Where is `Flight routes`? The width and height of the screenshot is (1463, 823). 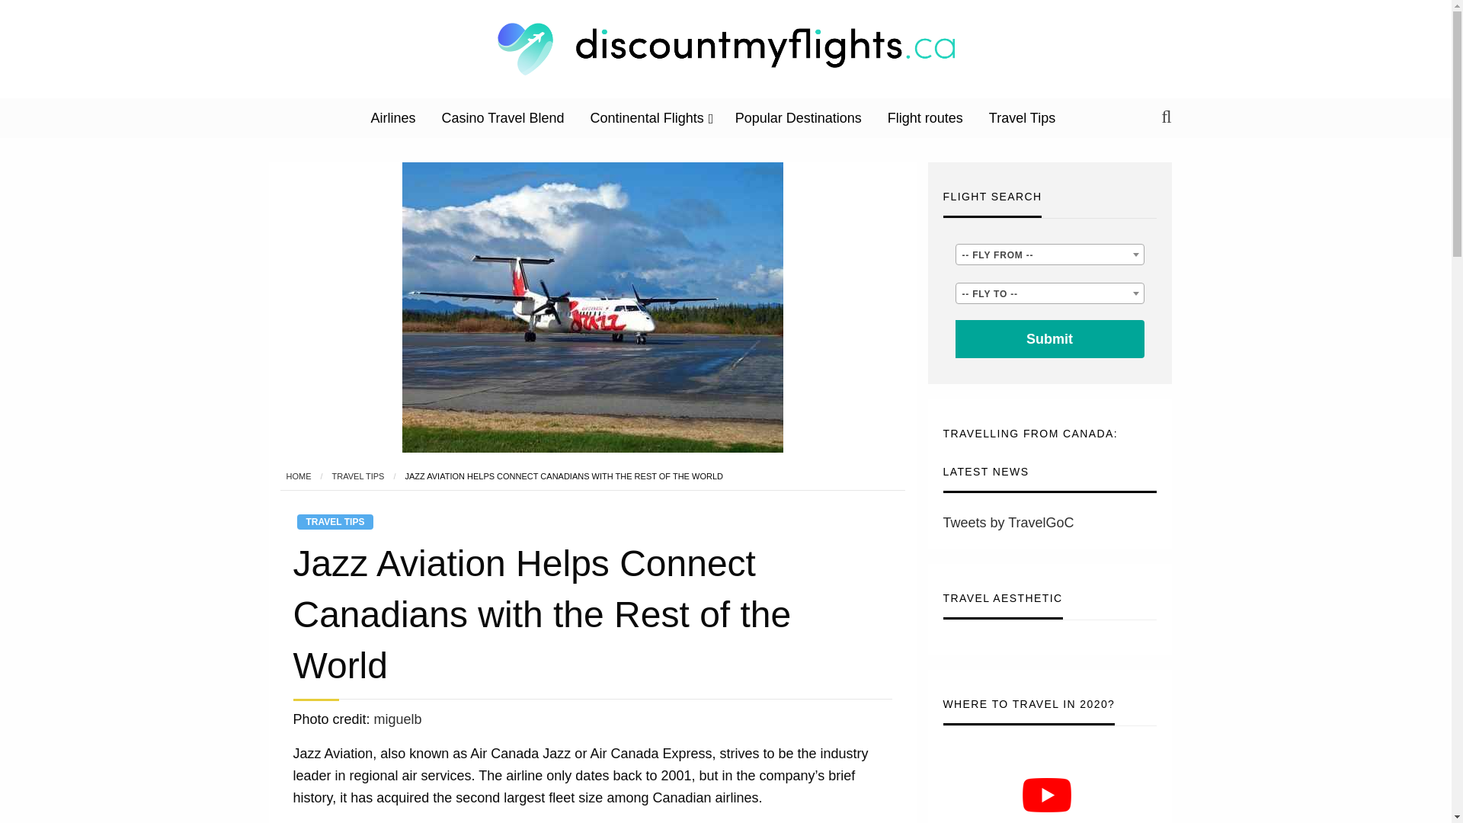
Flight routes is located at coordinates (925, 117).